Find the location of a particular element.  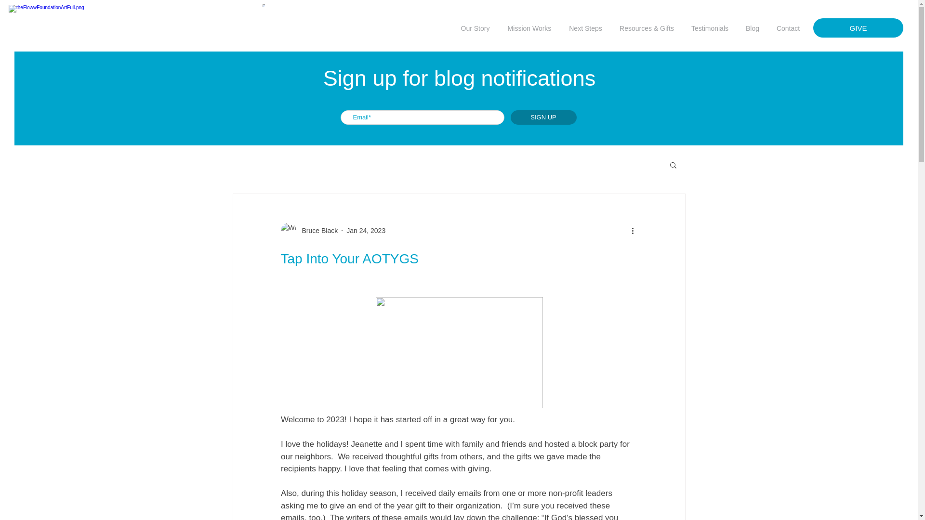

Bruce Black is located at coordinates (317, 230).